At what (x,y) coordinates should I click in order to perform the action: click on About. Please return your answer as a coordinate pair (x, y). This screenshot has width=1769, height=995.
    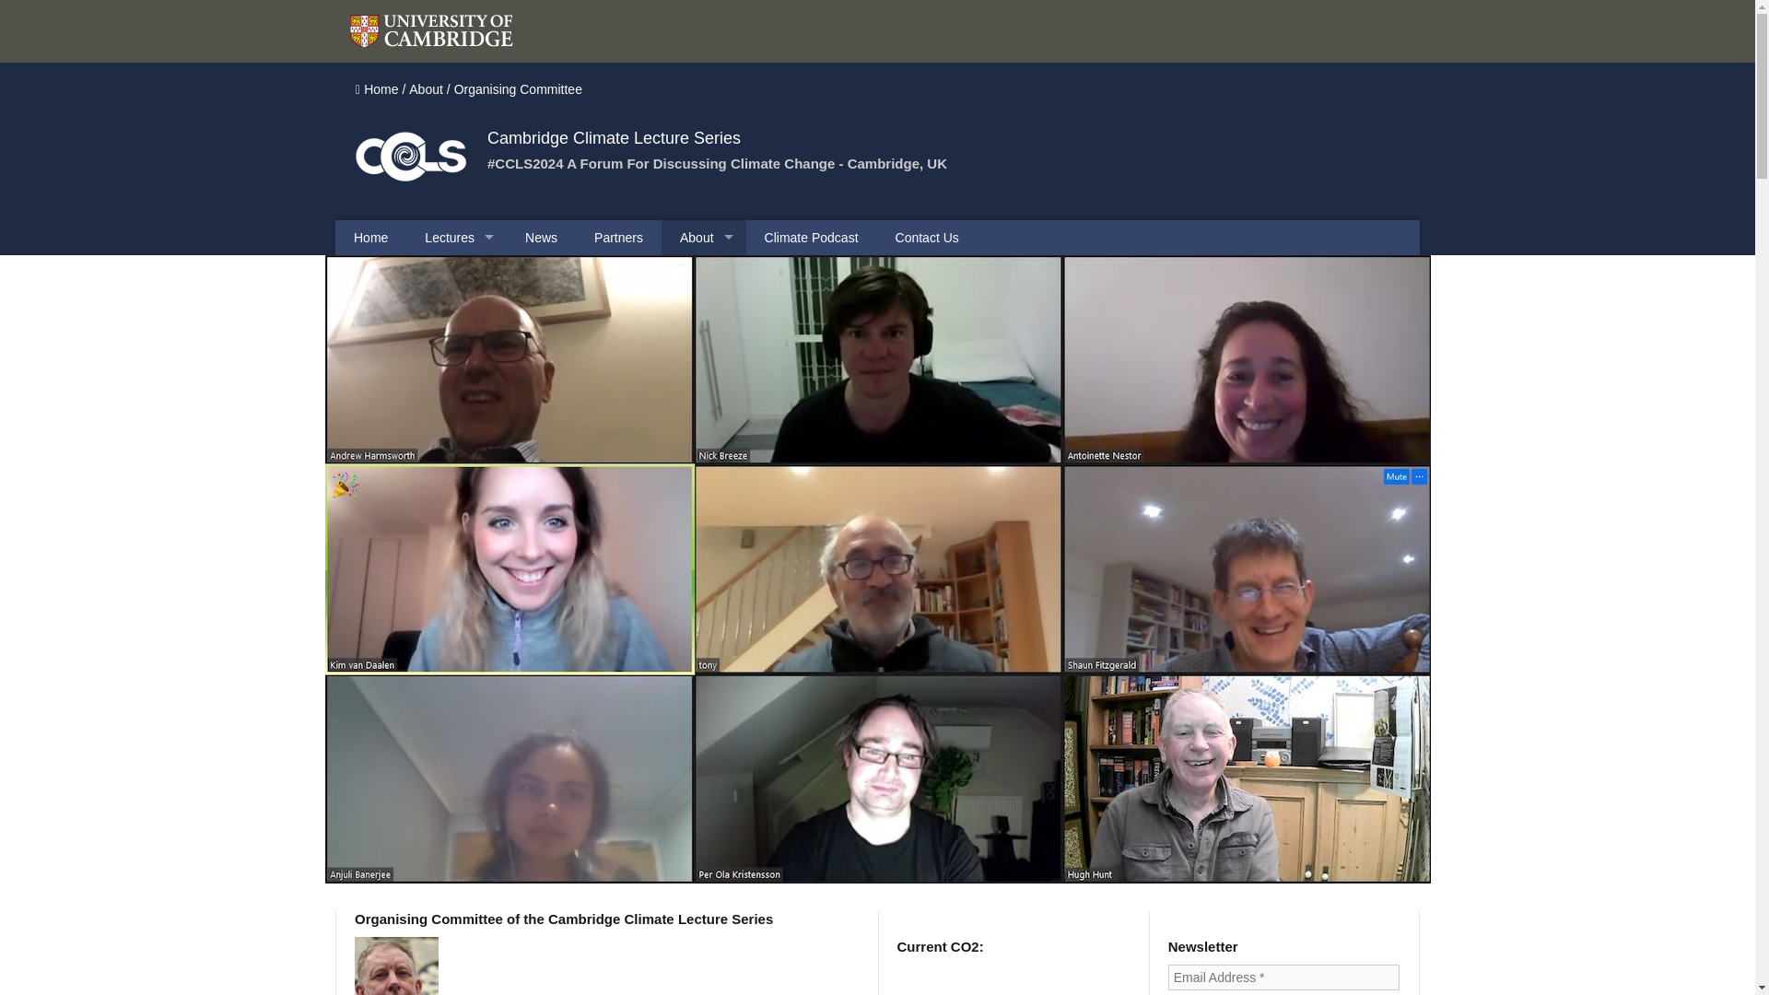
    Looking at the image, I should click on (426, 88).